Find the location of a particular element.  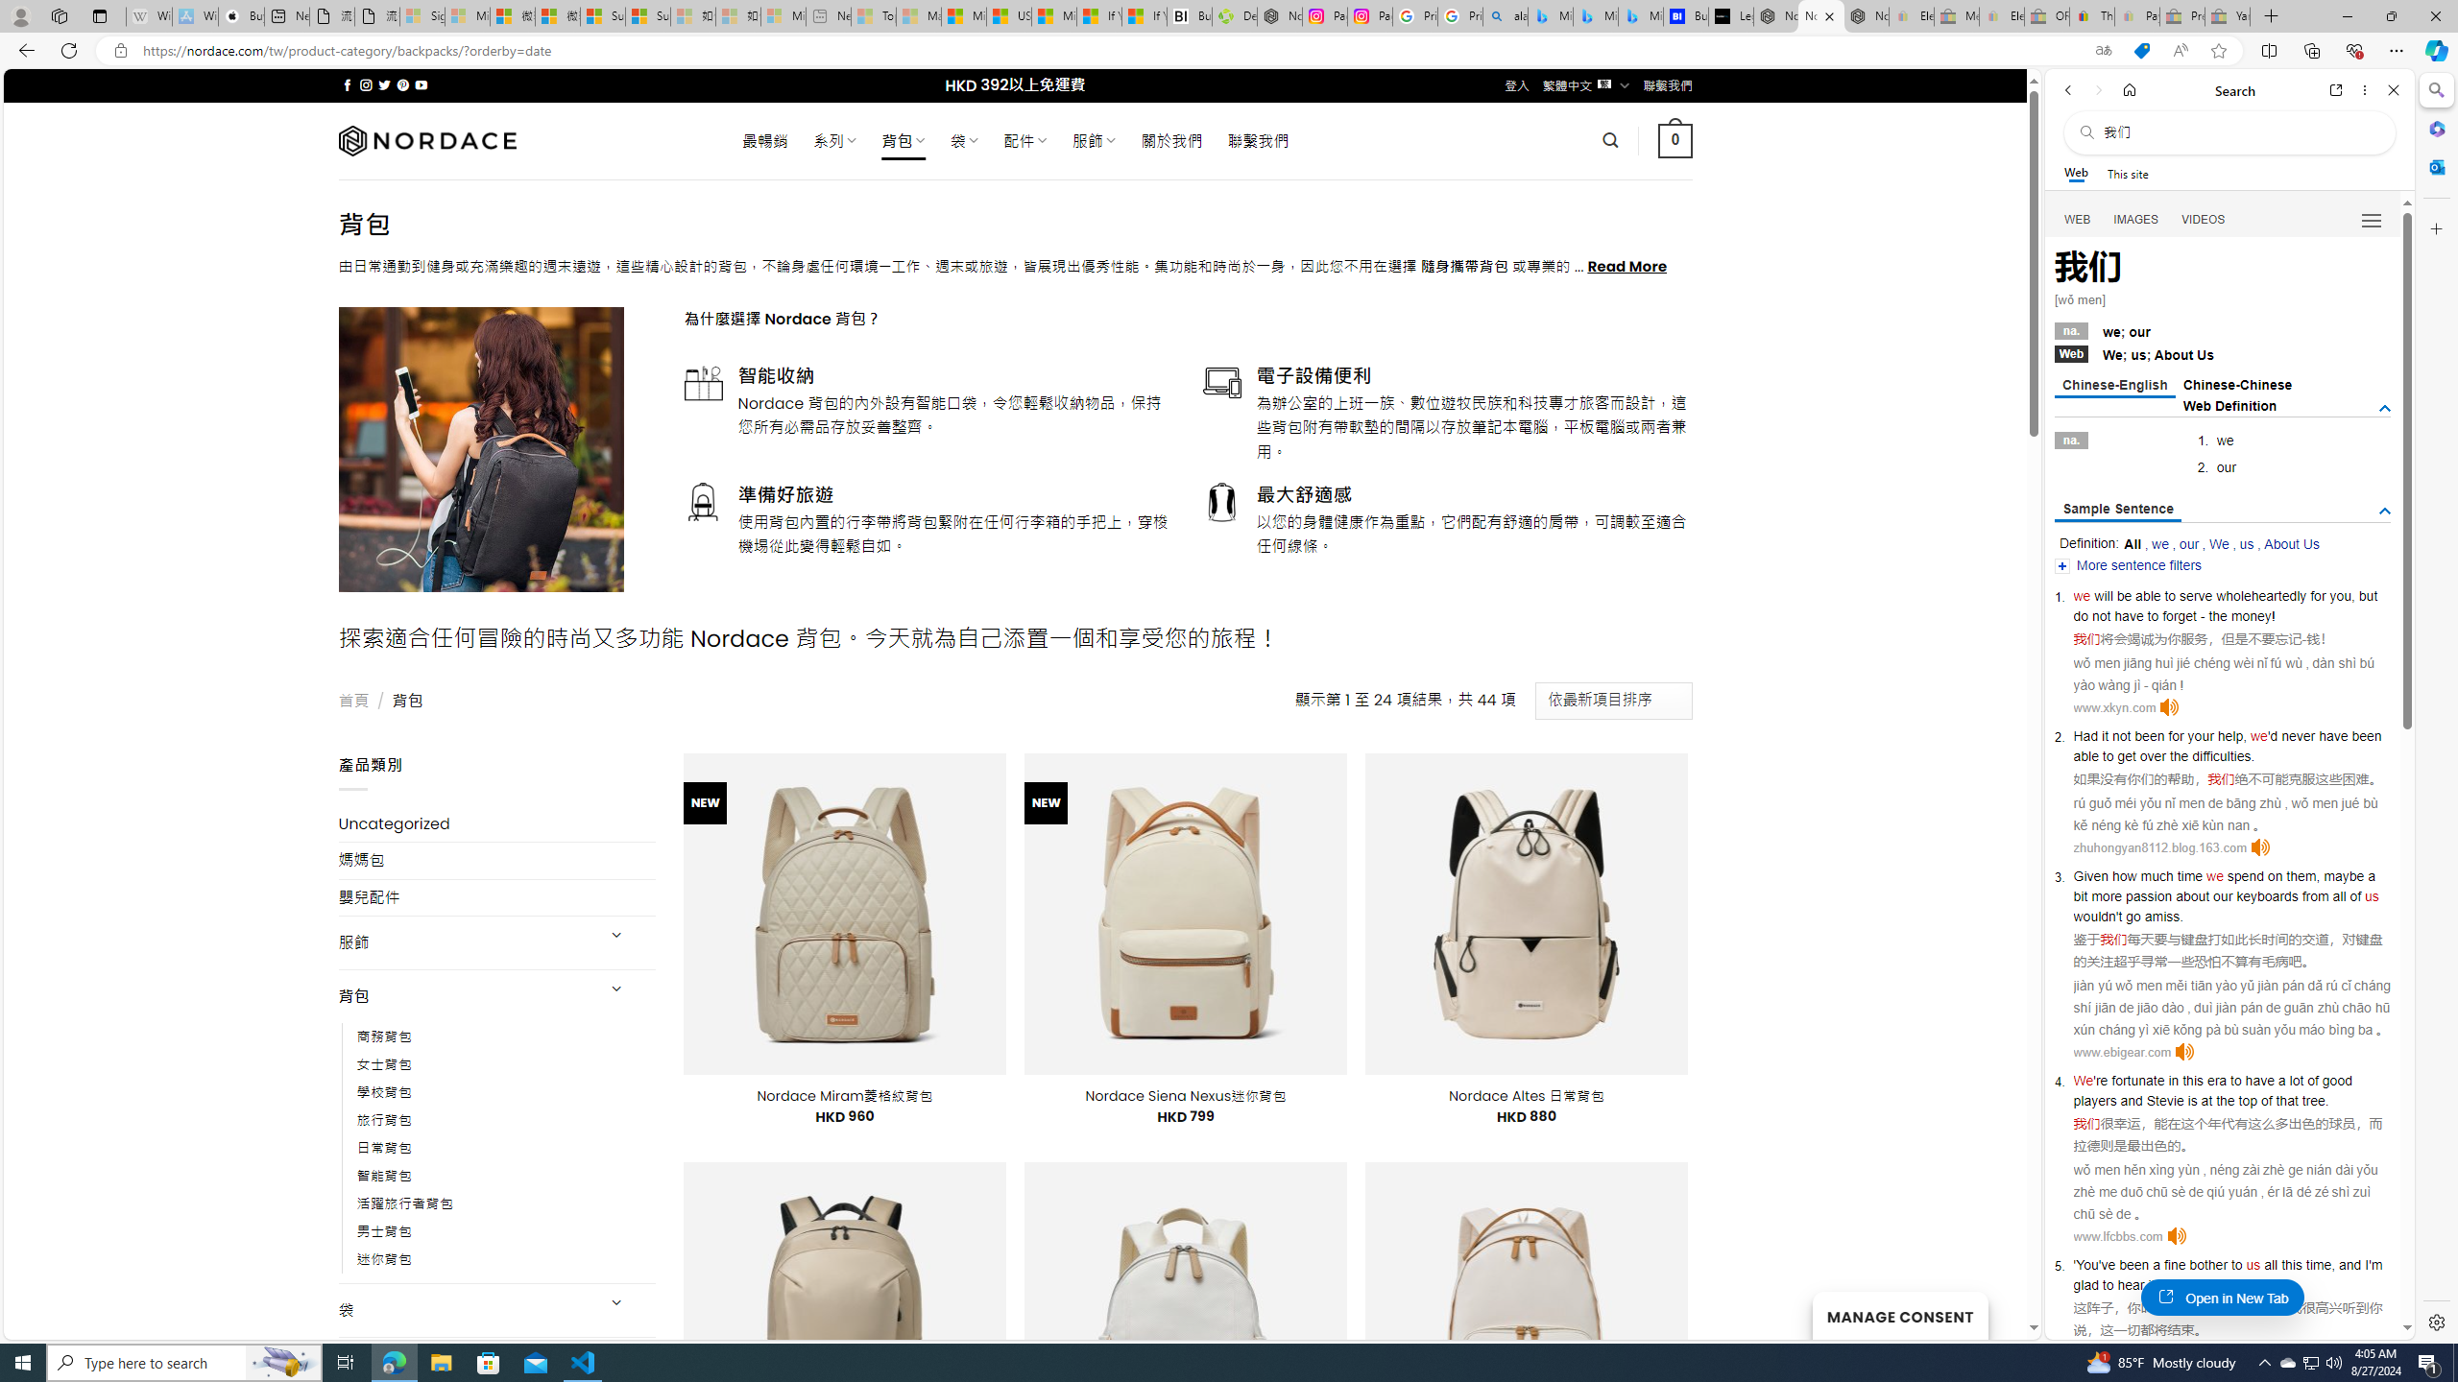

'm is located at coordinates (2376, 1265).